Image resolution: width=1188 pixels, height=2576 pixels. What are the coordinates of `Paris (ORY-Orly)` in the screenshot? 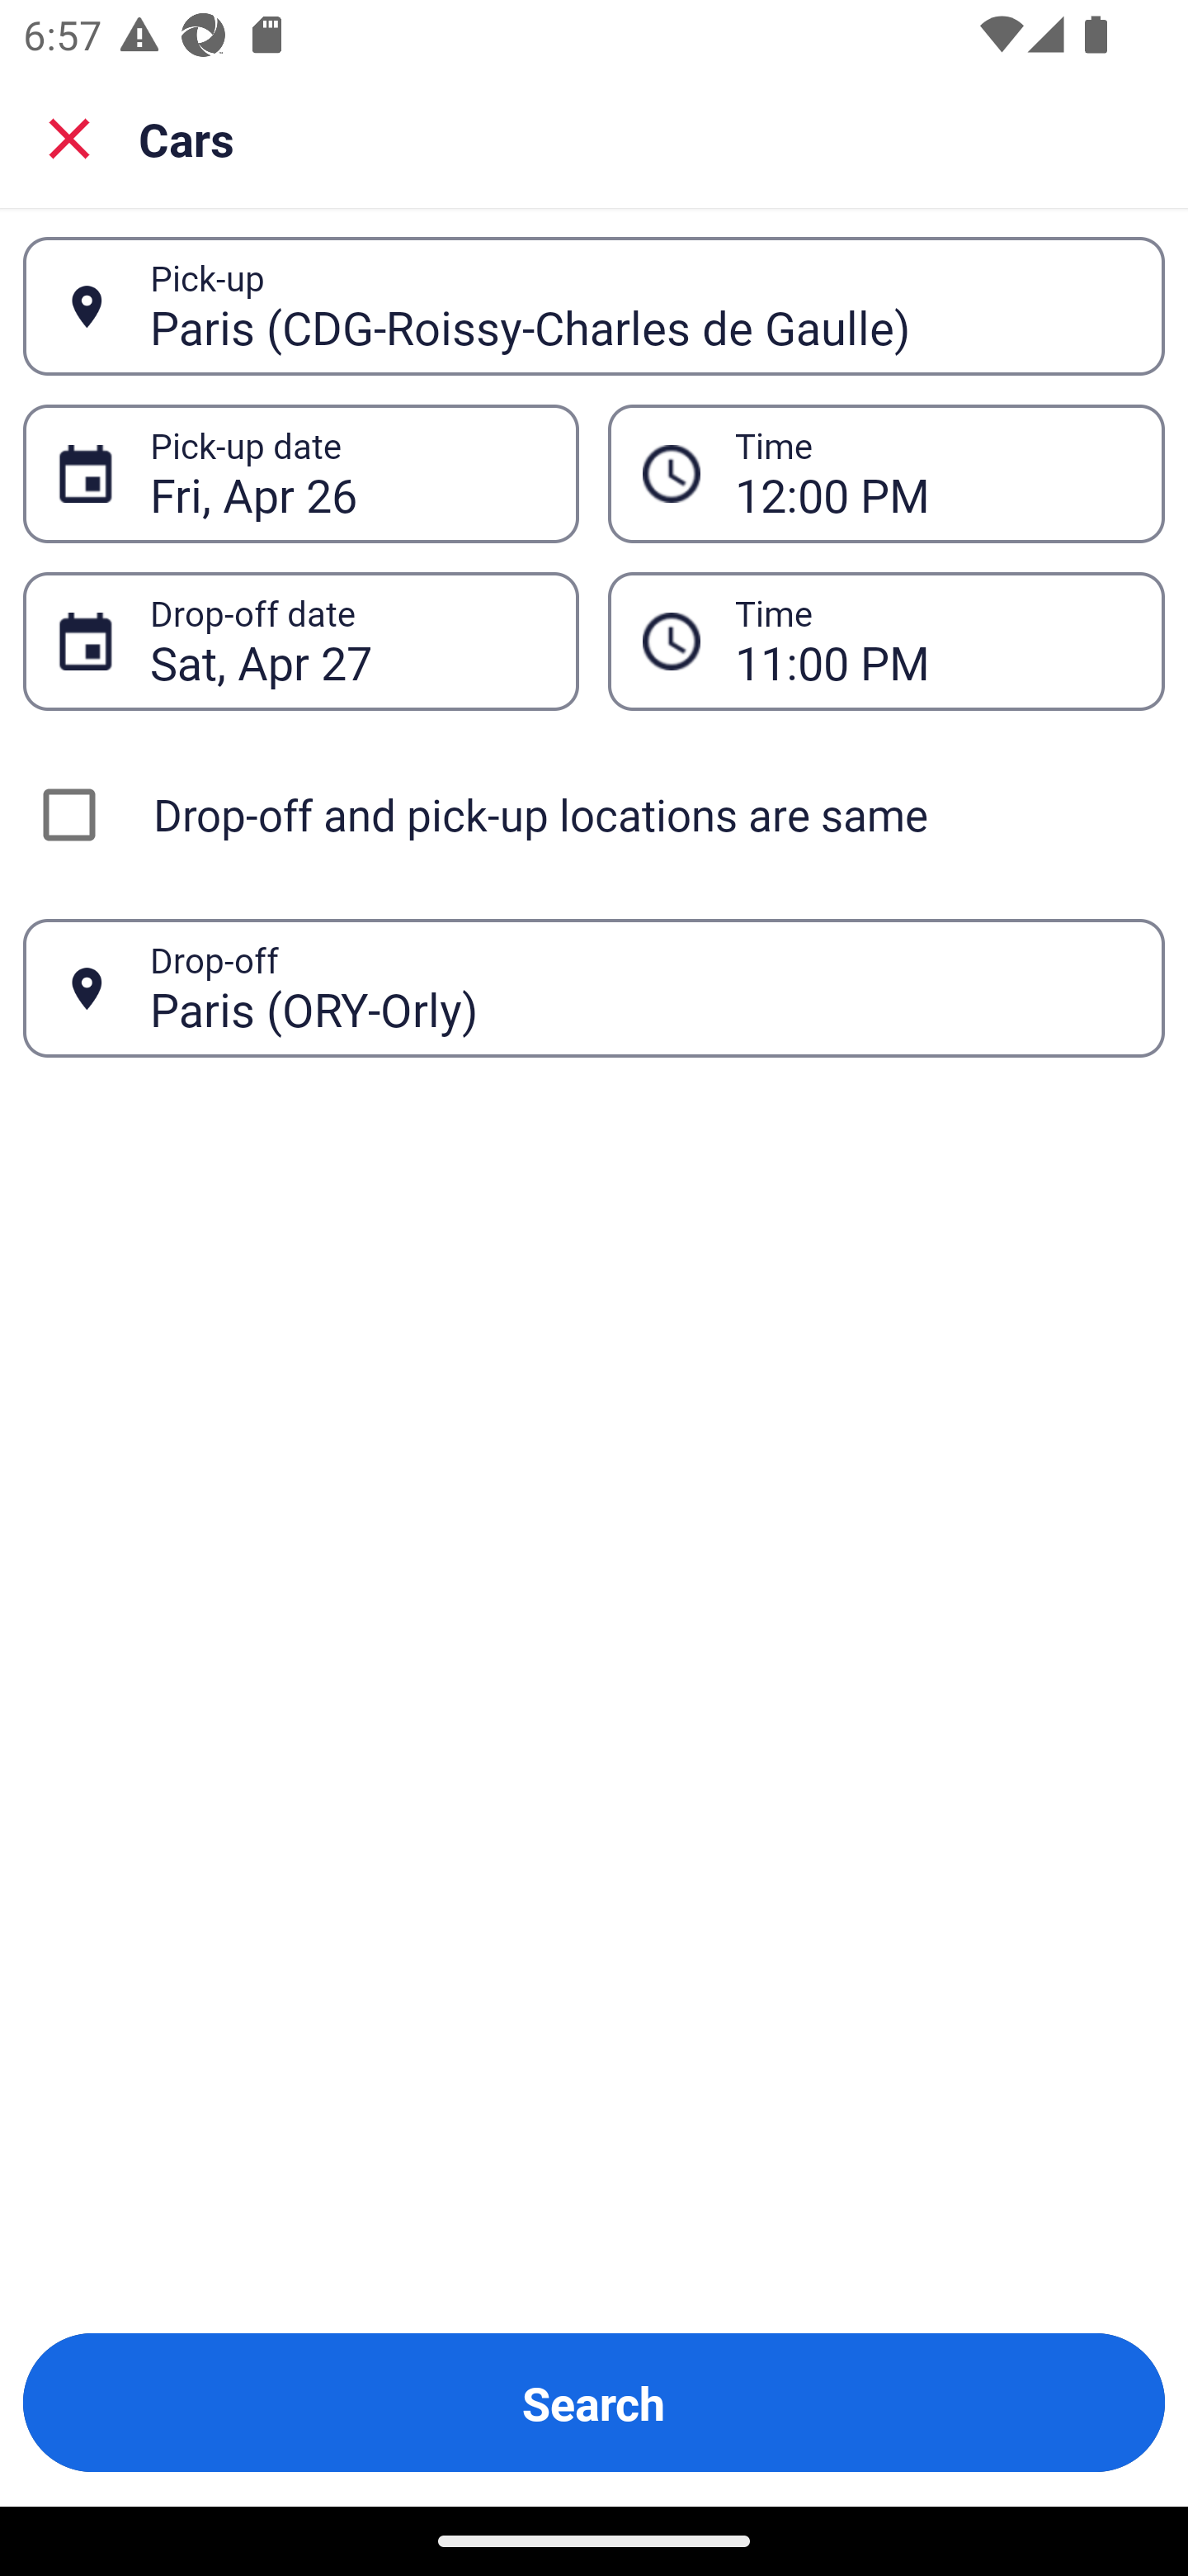 It's located at (639, 987).